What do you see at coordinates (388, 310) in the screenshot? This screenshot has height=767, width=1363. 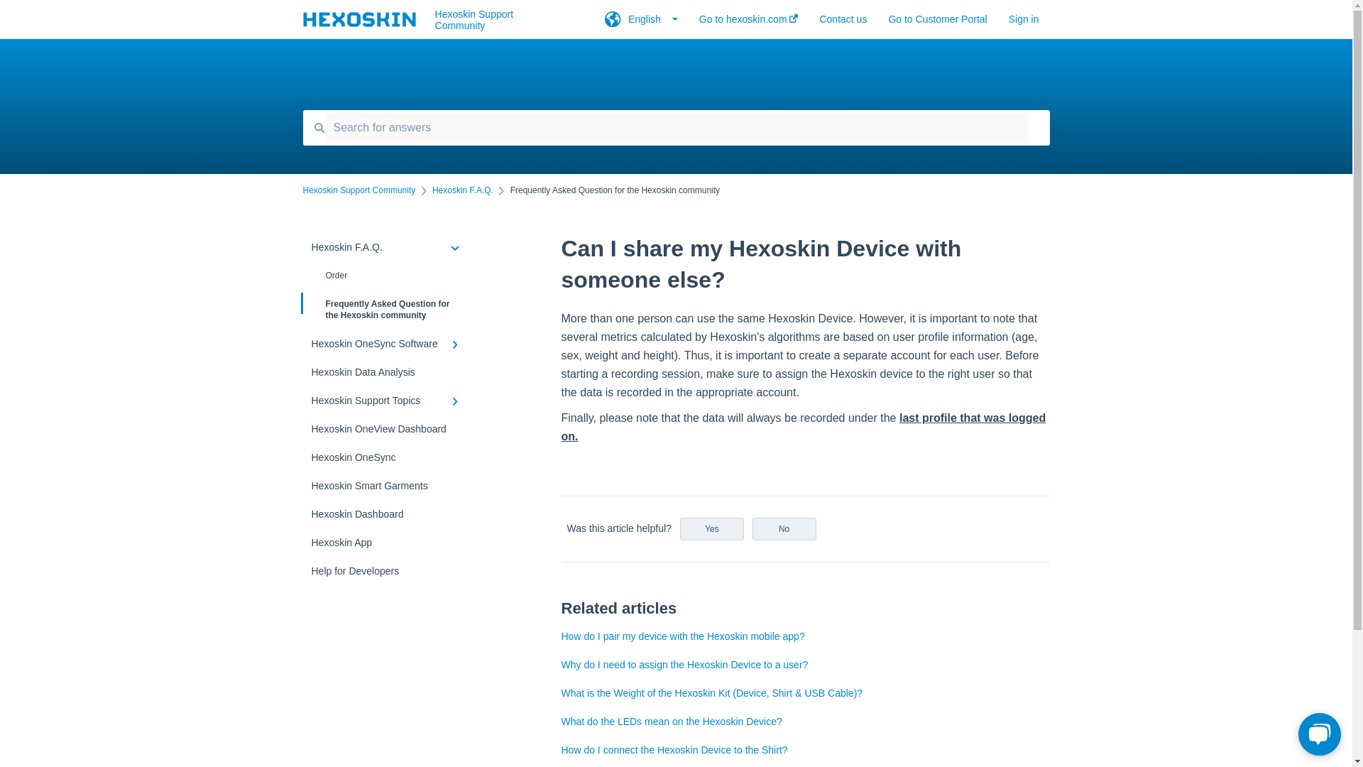 I see `Frequently Asked Question for the Hexoskin community` at bounding box center [388, 310].